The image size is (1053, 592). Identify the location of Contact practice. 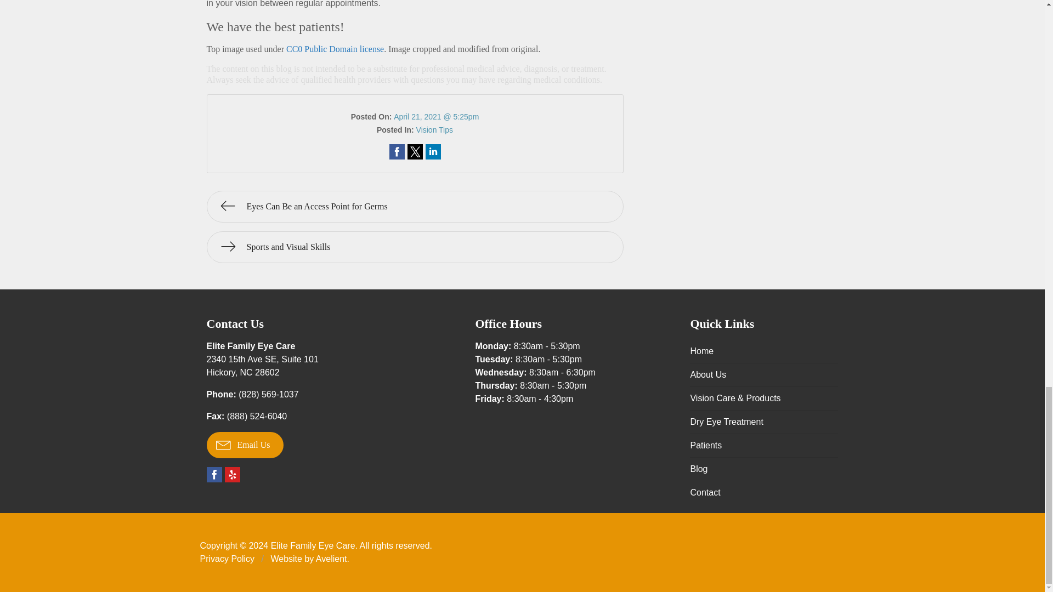
(268, 394).